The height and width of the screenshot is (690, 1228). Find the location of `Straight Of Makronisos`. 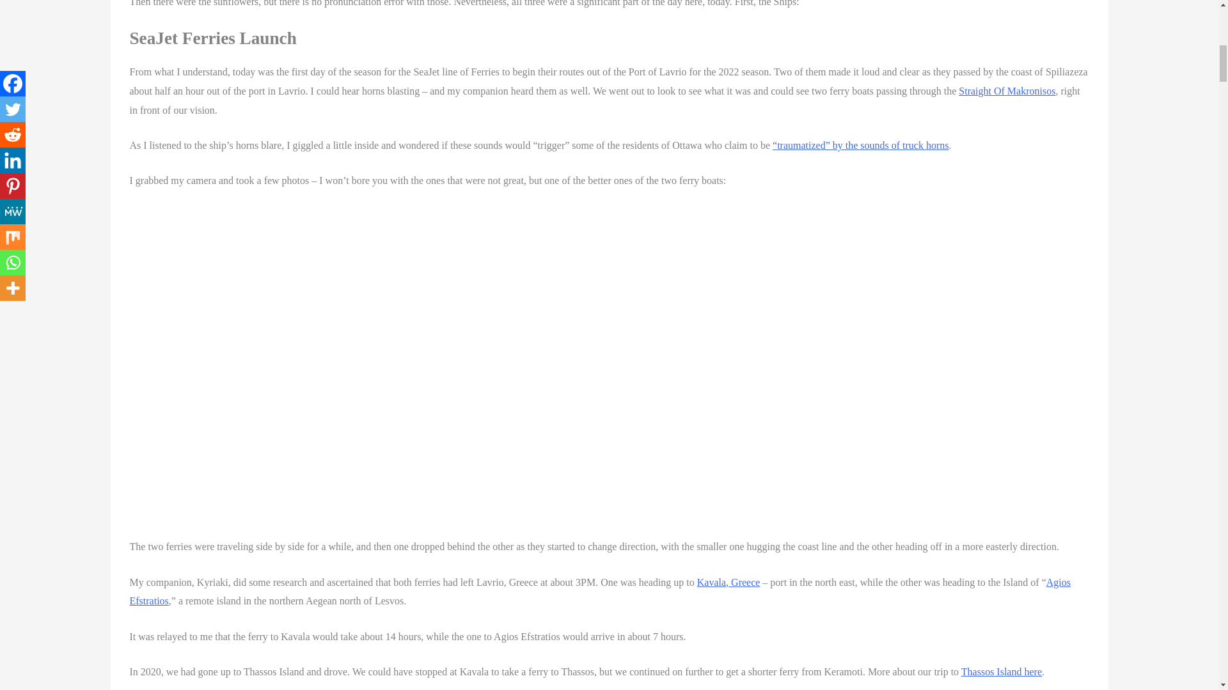

Straight Of Makronisos is located at coordinates (1007, 91).